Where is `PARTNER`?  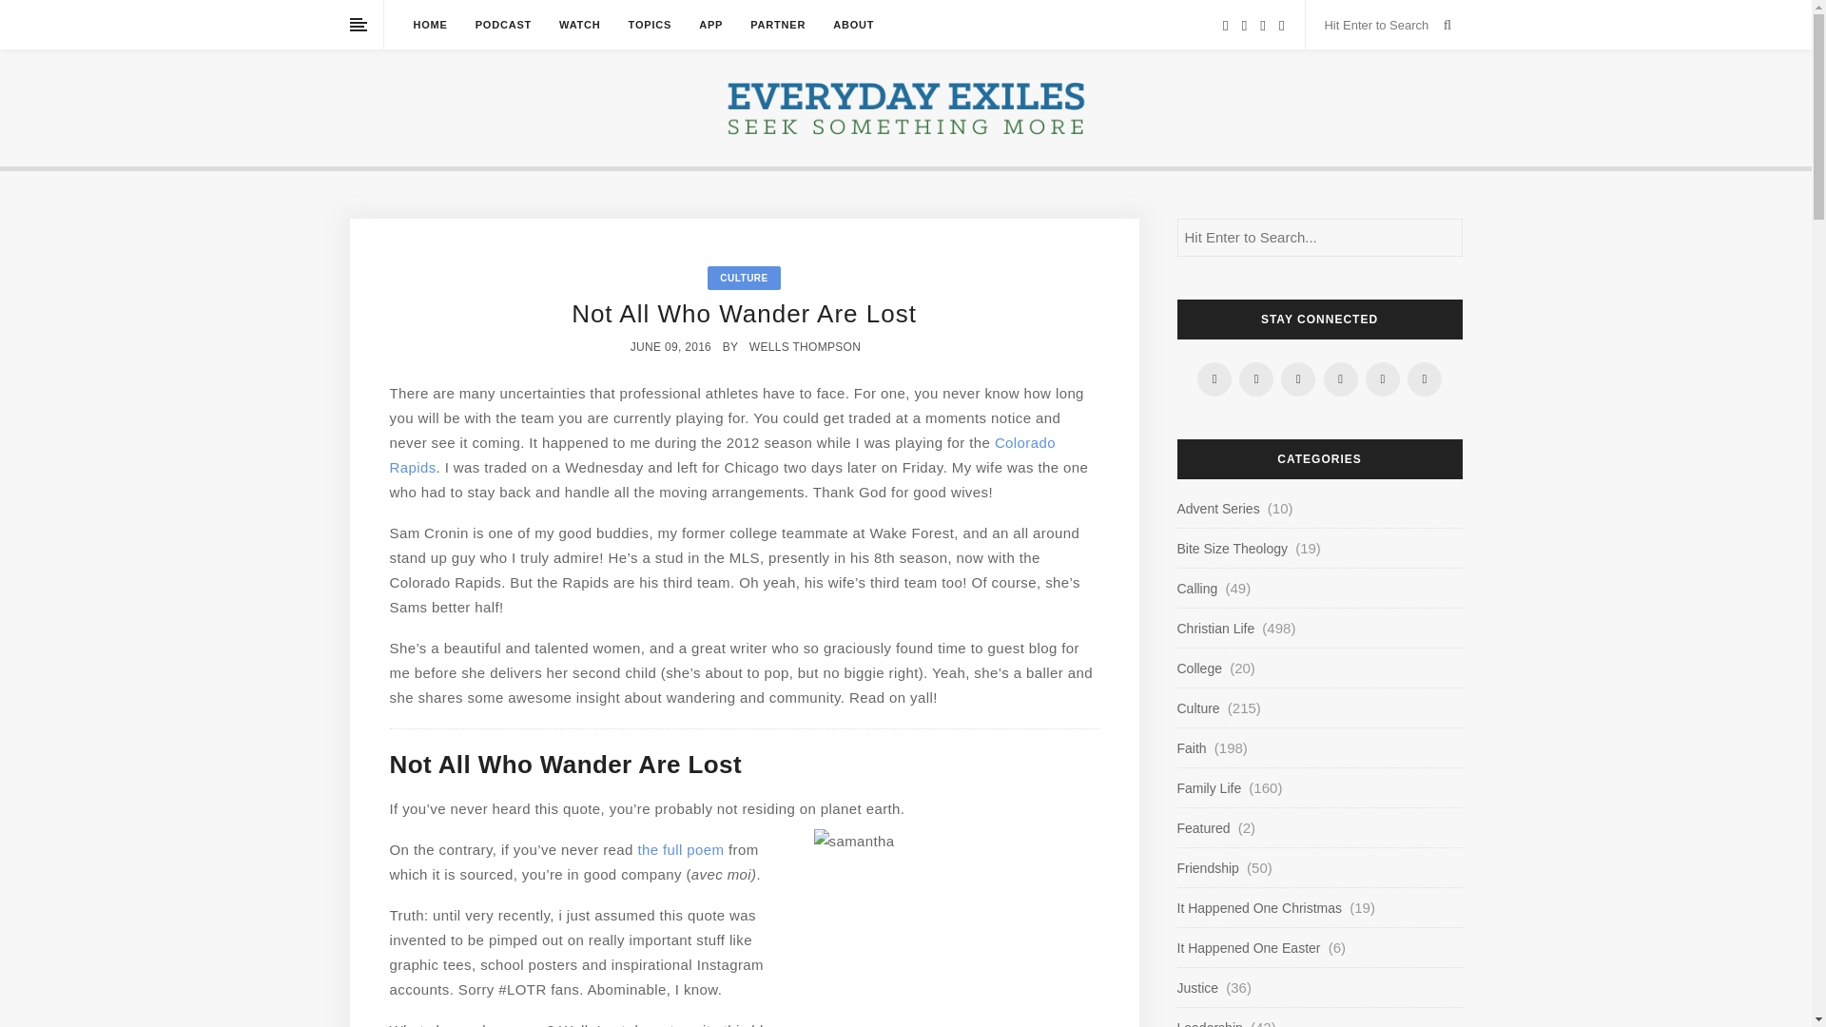
PARTNER is located at coordinates (778, 25).